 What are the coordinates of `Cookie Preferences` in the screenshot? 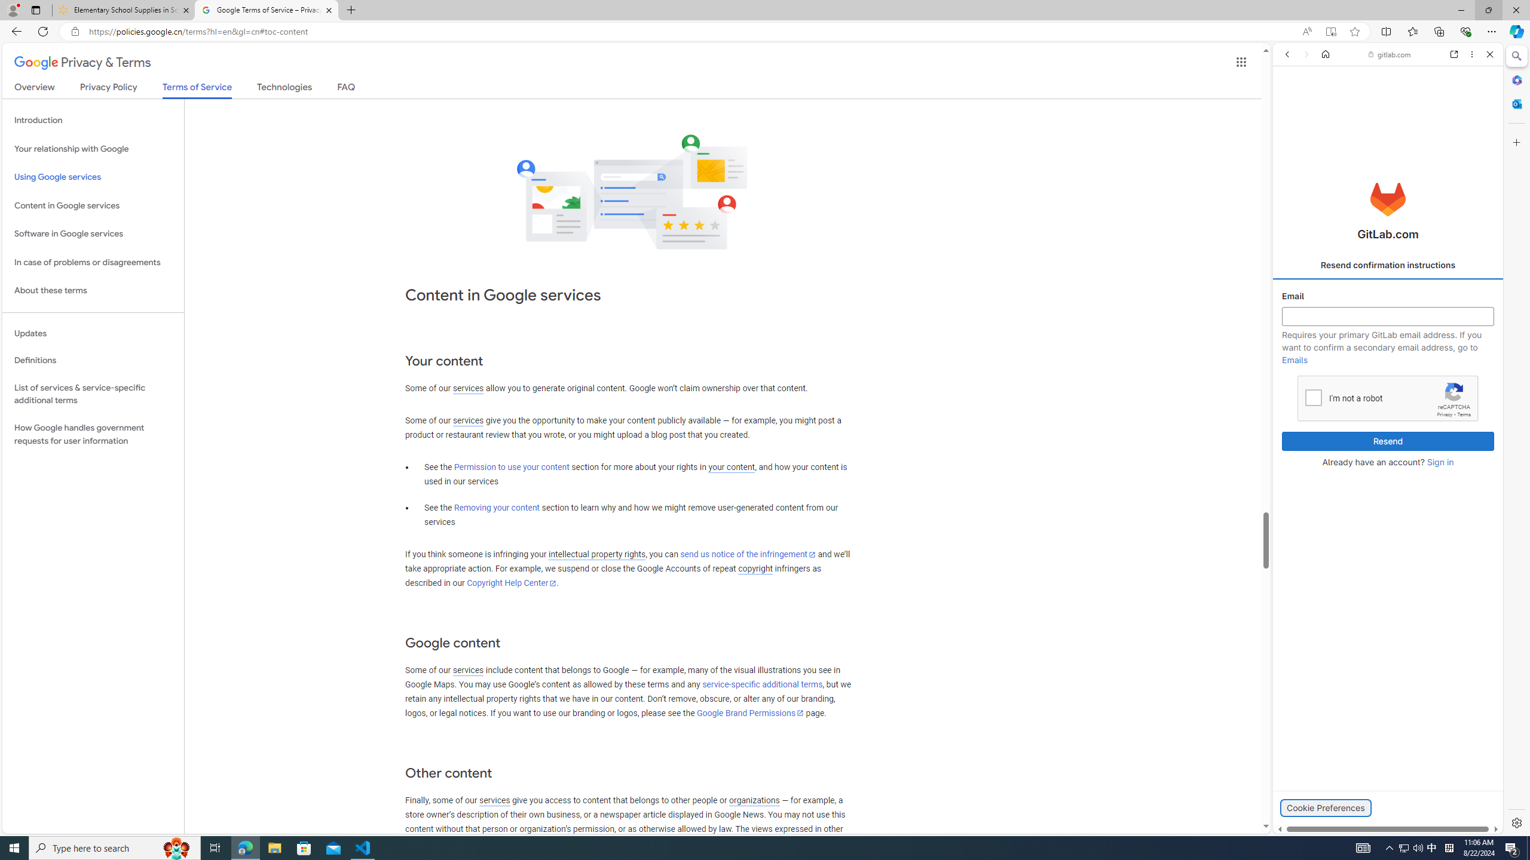 It's located at (1326, 807).